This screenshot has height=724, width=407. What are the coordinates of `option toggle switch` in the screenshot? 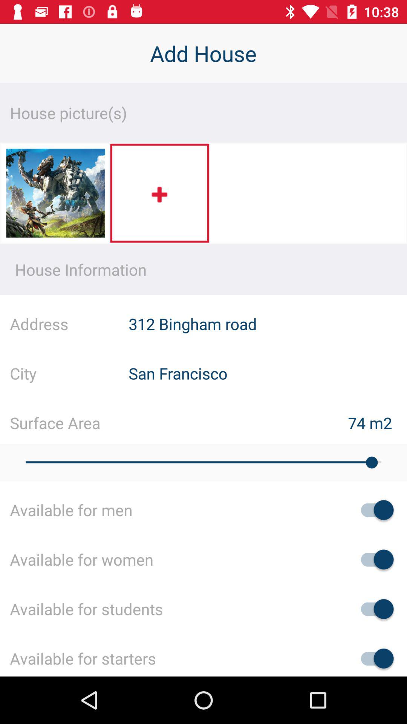 It's located at (373, 658).